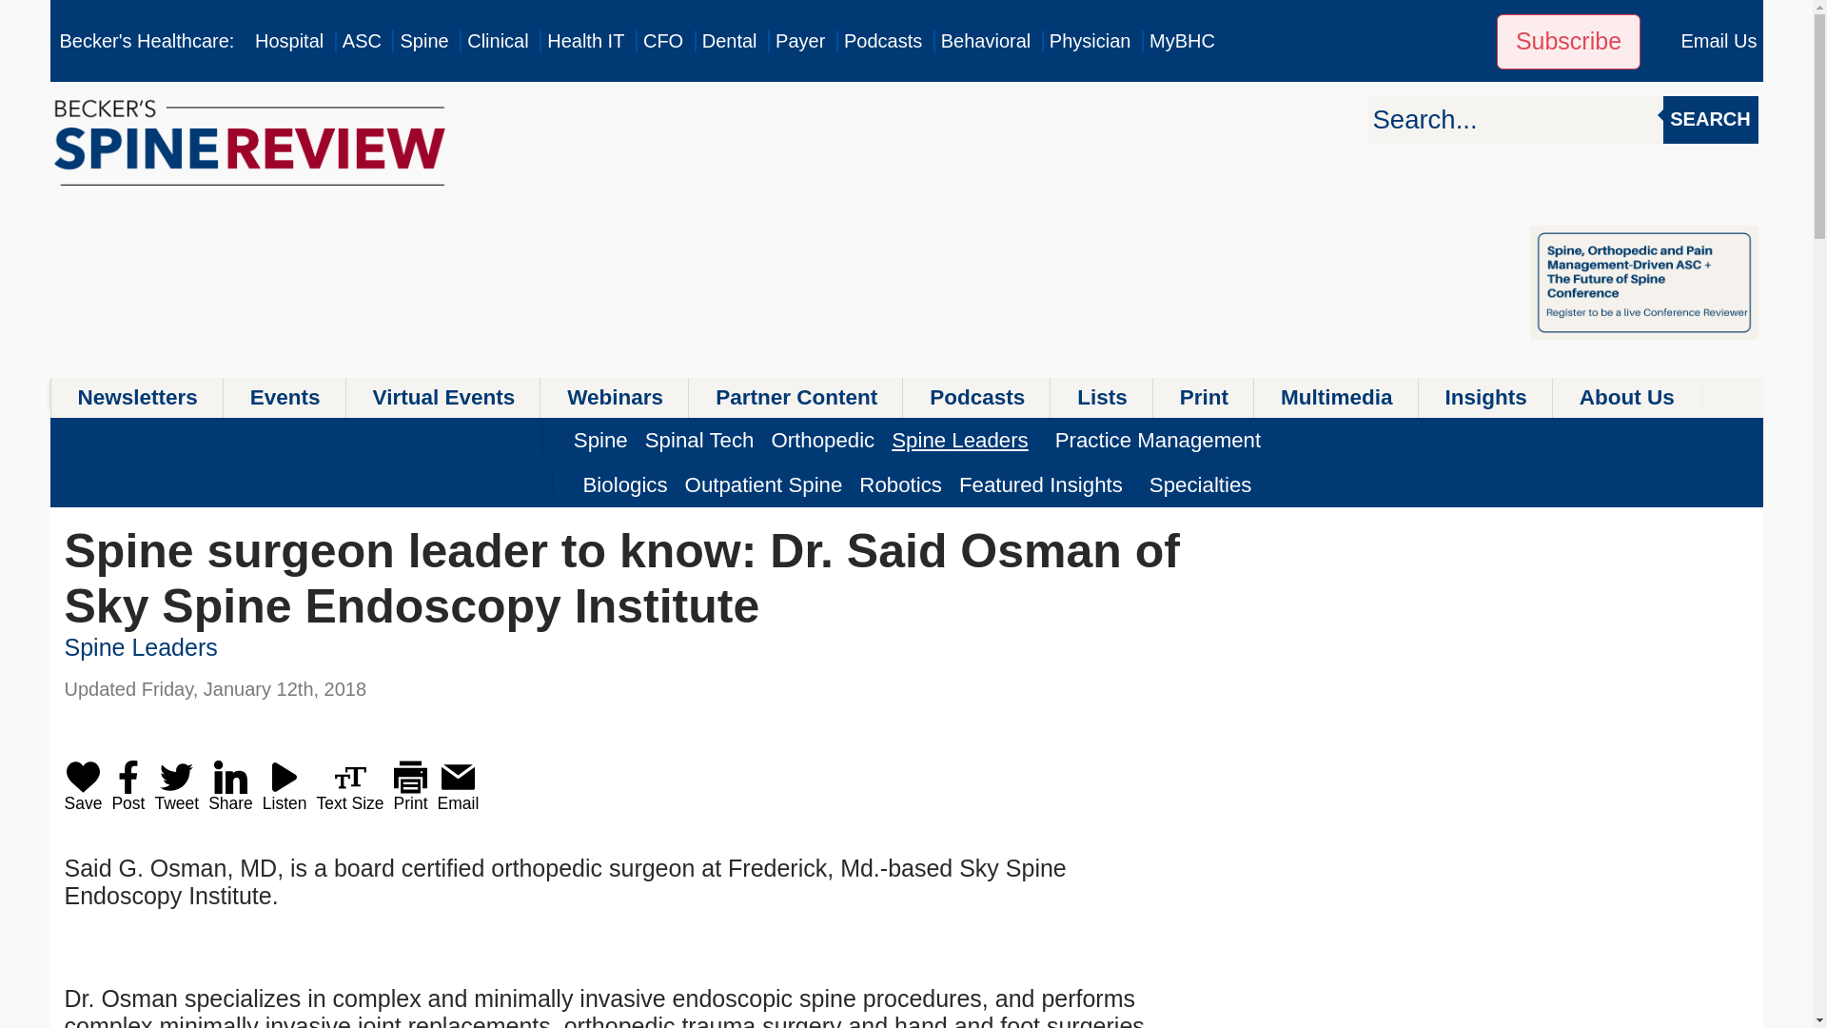  What do you see at coordinates (289, 41) in the screenshot?
I see `Becker's Hospital Review` at bounding box center [289, 41].